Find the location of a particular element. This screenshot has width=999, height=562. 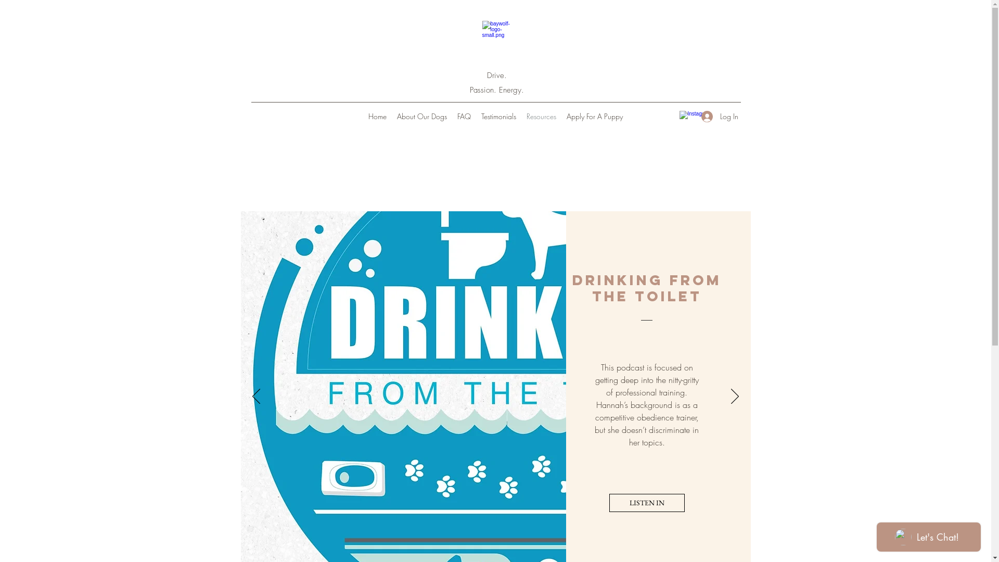

Resources is located at coordinates (541, 117).